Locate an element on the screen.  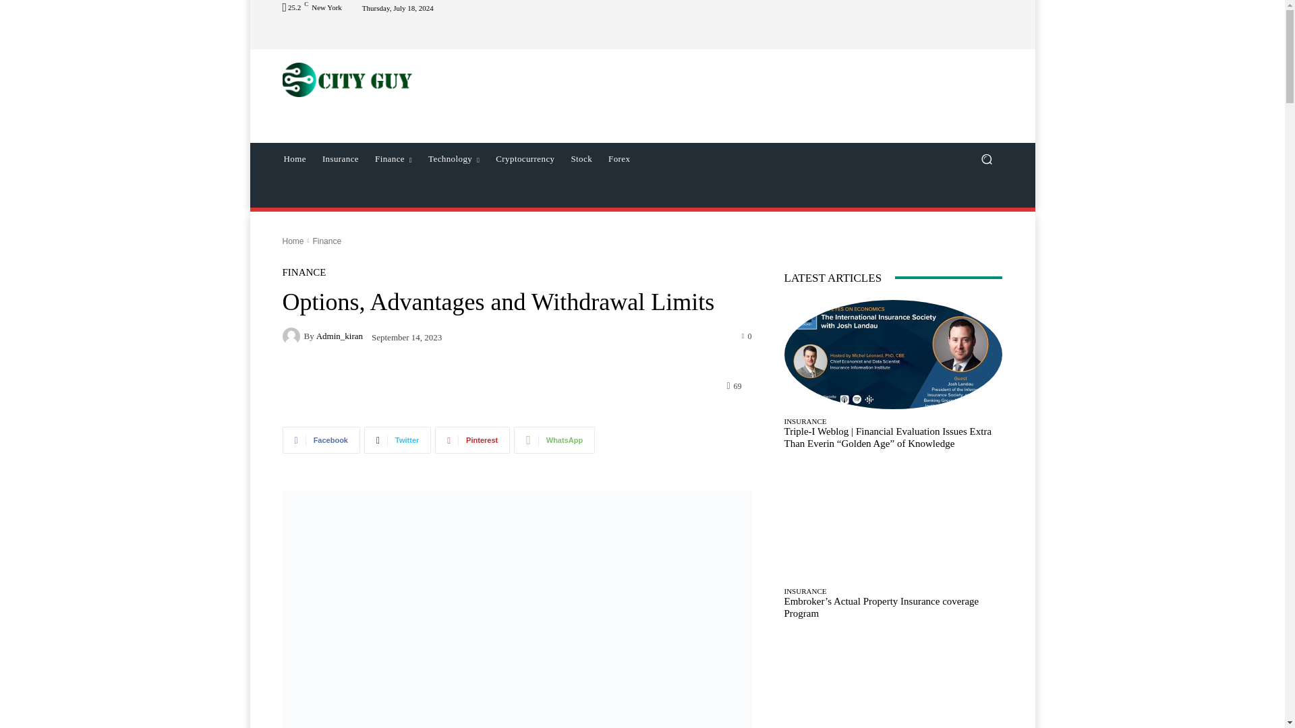
Forex is located at coordinates (619, 159).